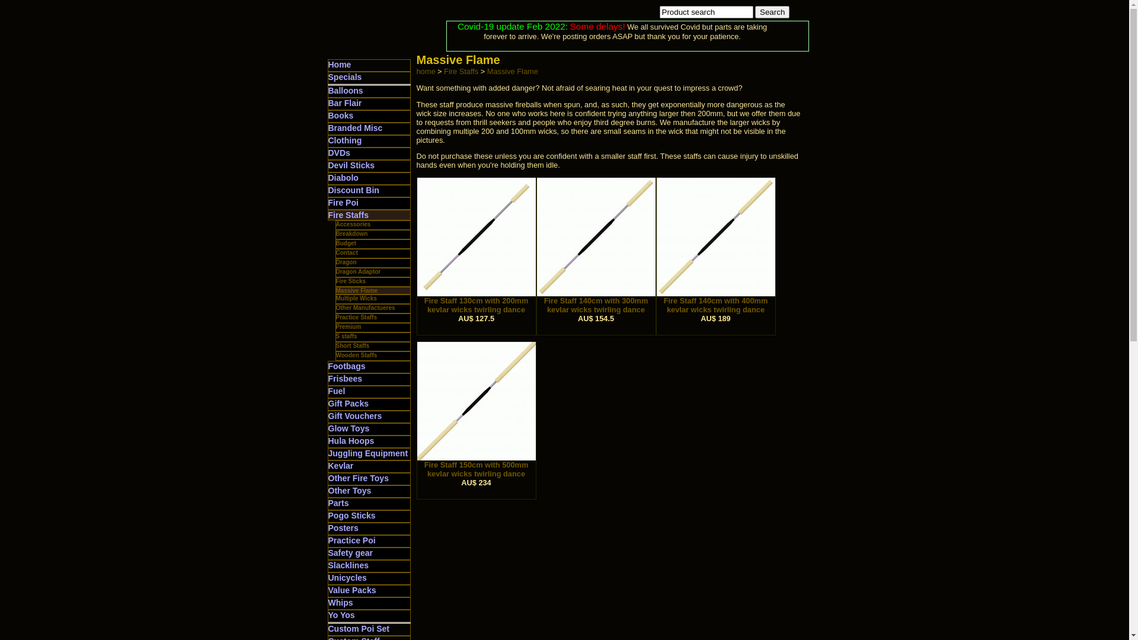 Image resolution: width=1138 pixels, height=640 pixels. I want to click on Dragon, so click(346, 262).